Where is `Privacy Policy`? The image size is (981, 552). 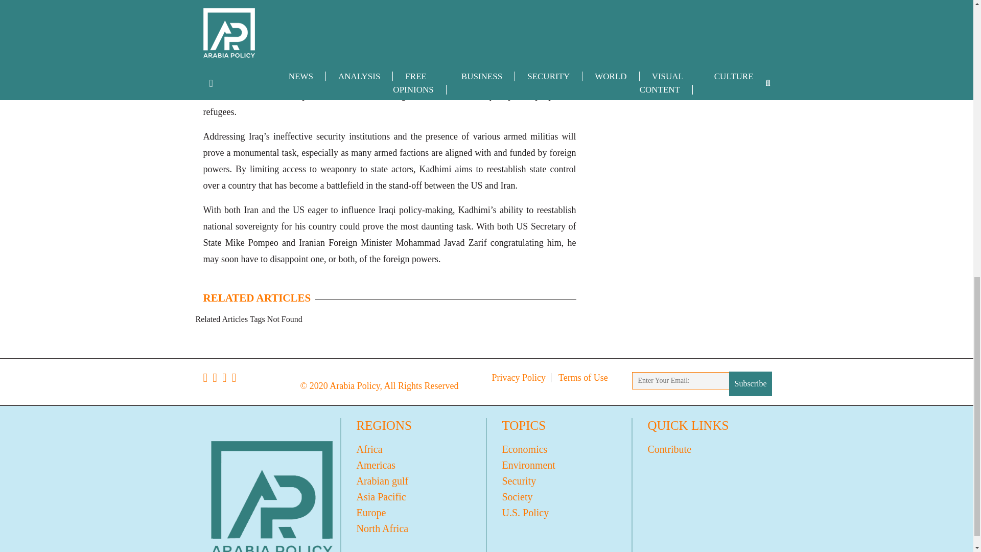 Privacy Policy is located at coordinates (519, 378).